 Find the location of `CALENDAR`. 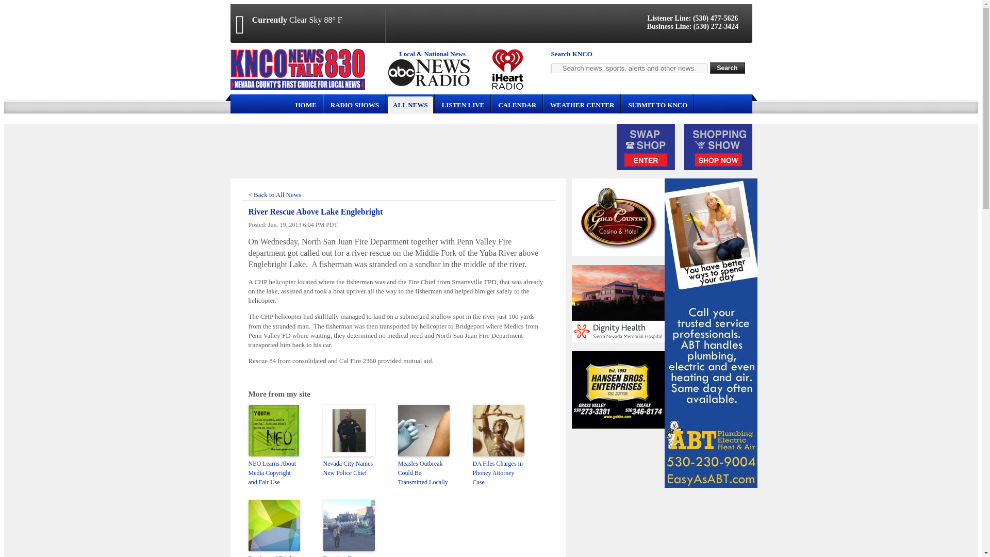

CALENDAR is located at coordinates (517, 105).